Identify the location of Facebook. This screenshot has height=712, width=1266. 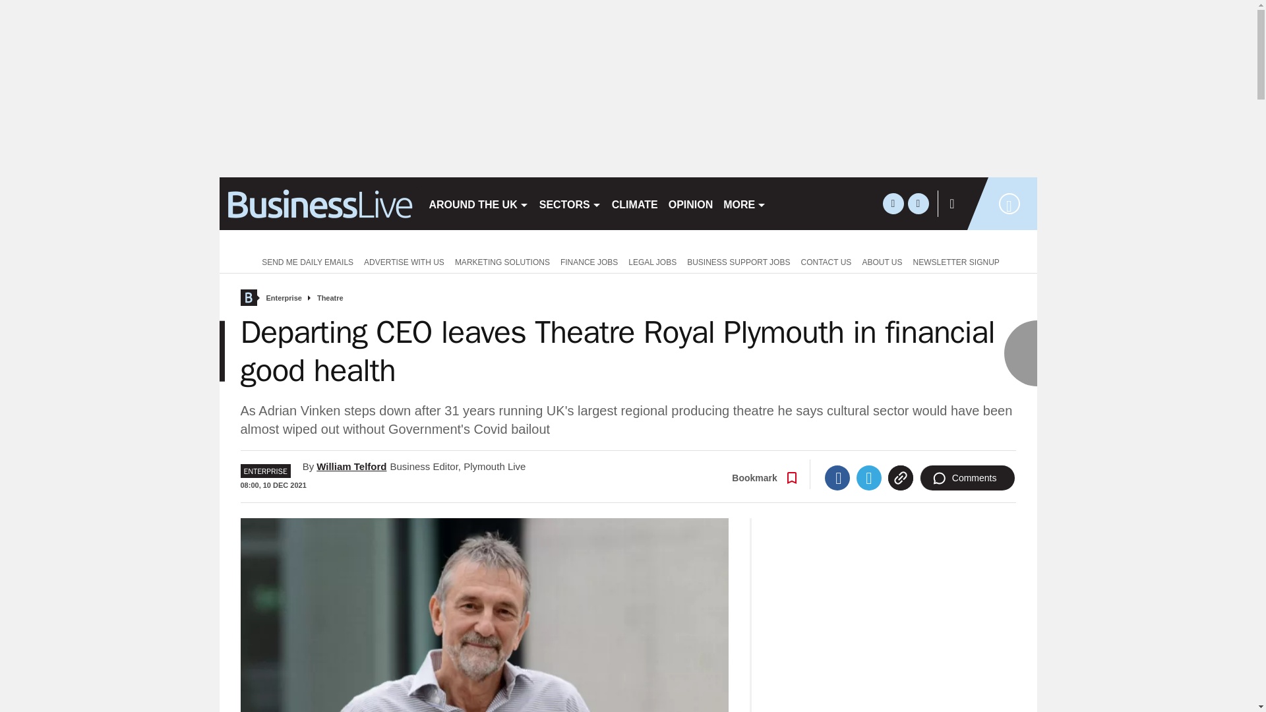
(837, 478).